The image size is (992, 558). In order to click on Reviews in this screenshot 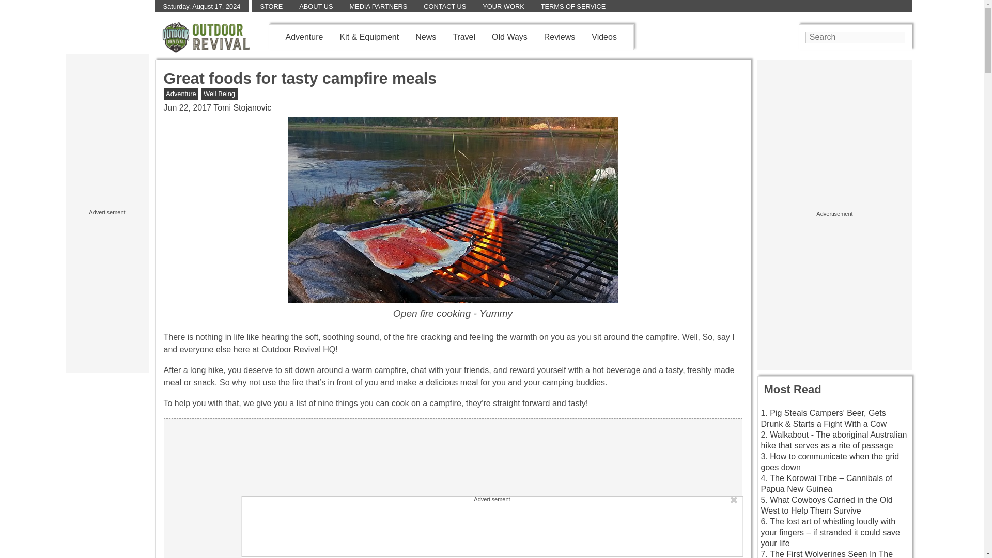, I will do `click(559, 36)`.